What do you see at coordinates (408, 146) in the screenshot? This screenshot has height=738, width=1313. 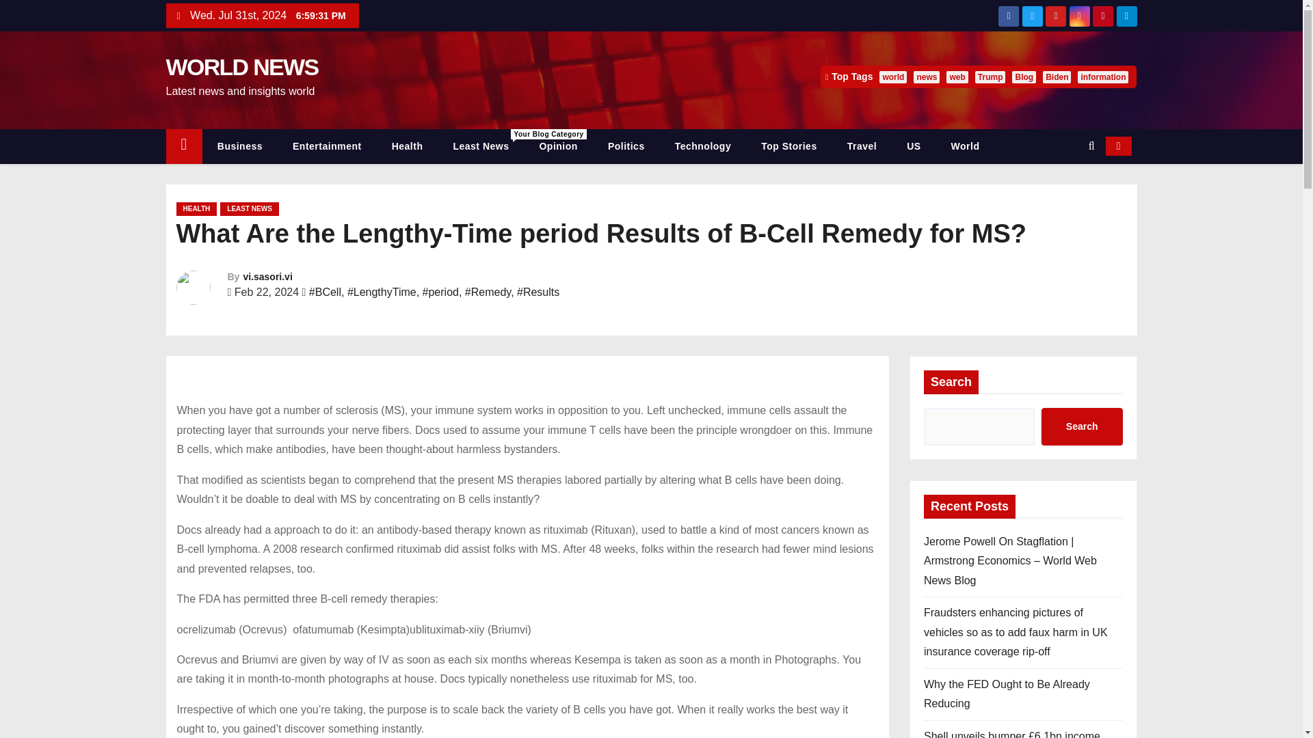 I see `Travel` at bounding box center [408, 146].